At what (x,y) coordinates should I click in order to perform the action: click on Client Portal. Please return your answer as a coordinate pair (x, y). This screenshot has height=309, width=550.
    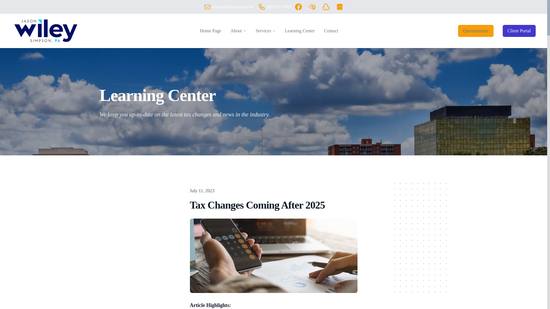
    Looking at the image, I should click on (519, 31).